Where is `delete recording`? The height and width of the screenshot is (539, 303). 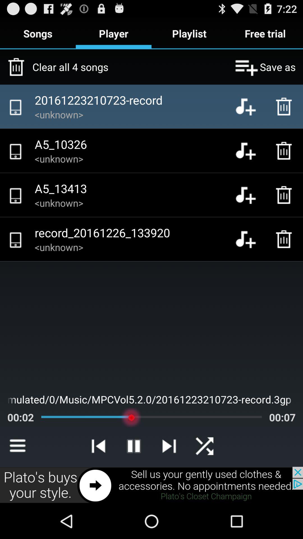
delete recording is located at coordinates (285, 151).